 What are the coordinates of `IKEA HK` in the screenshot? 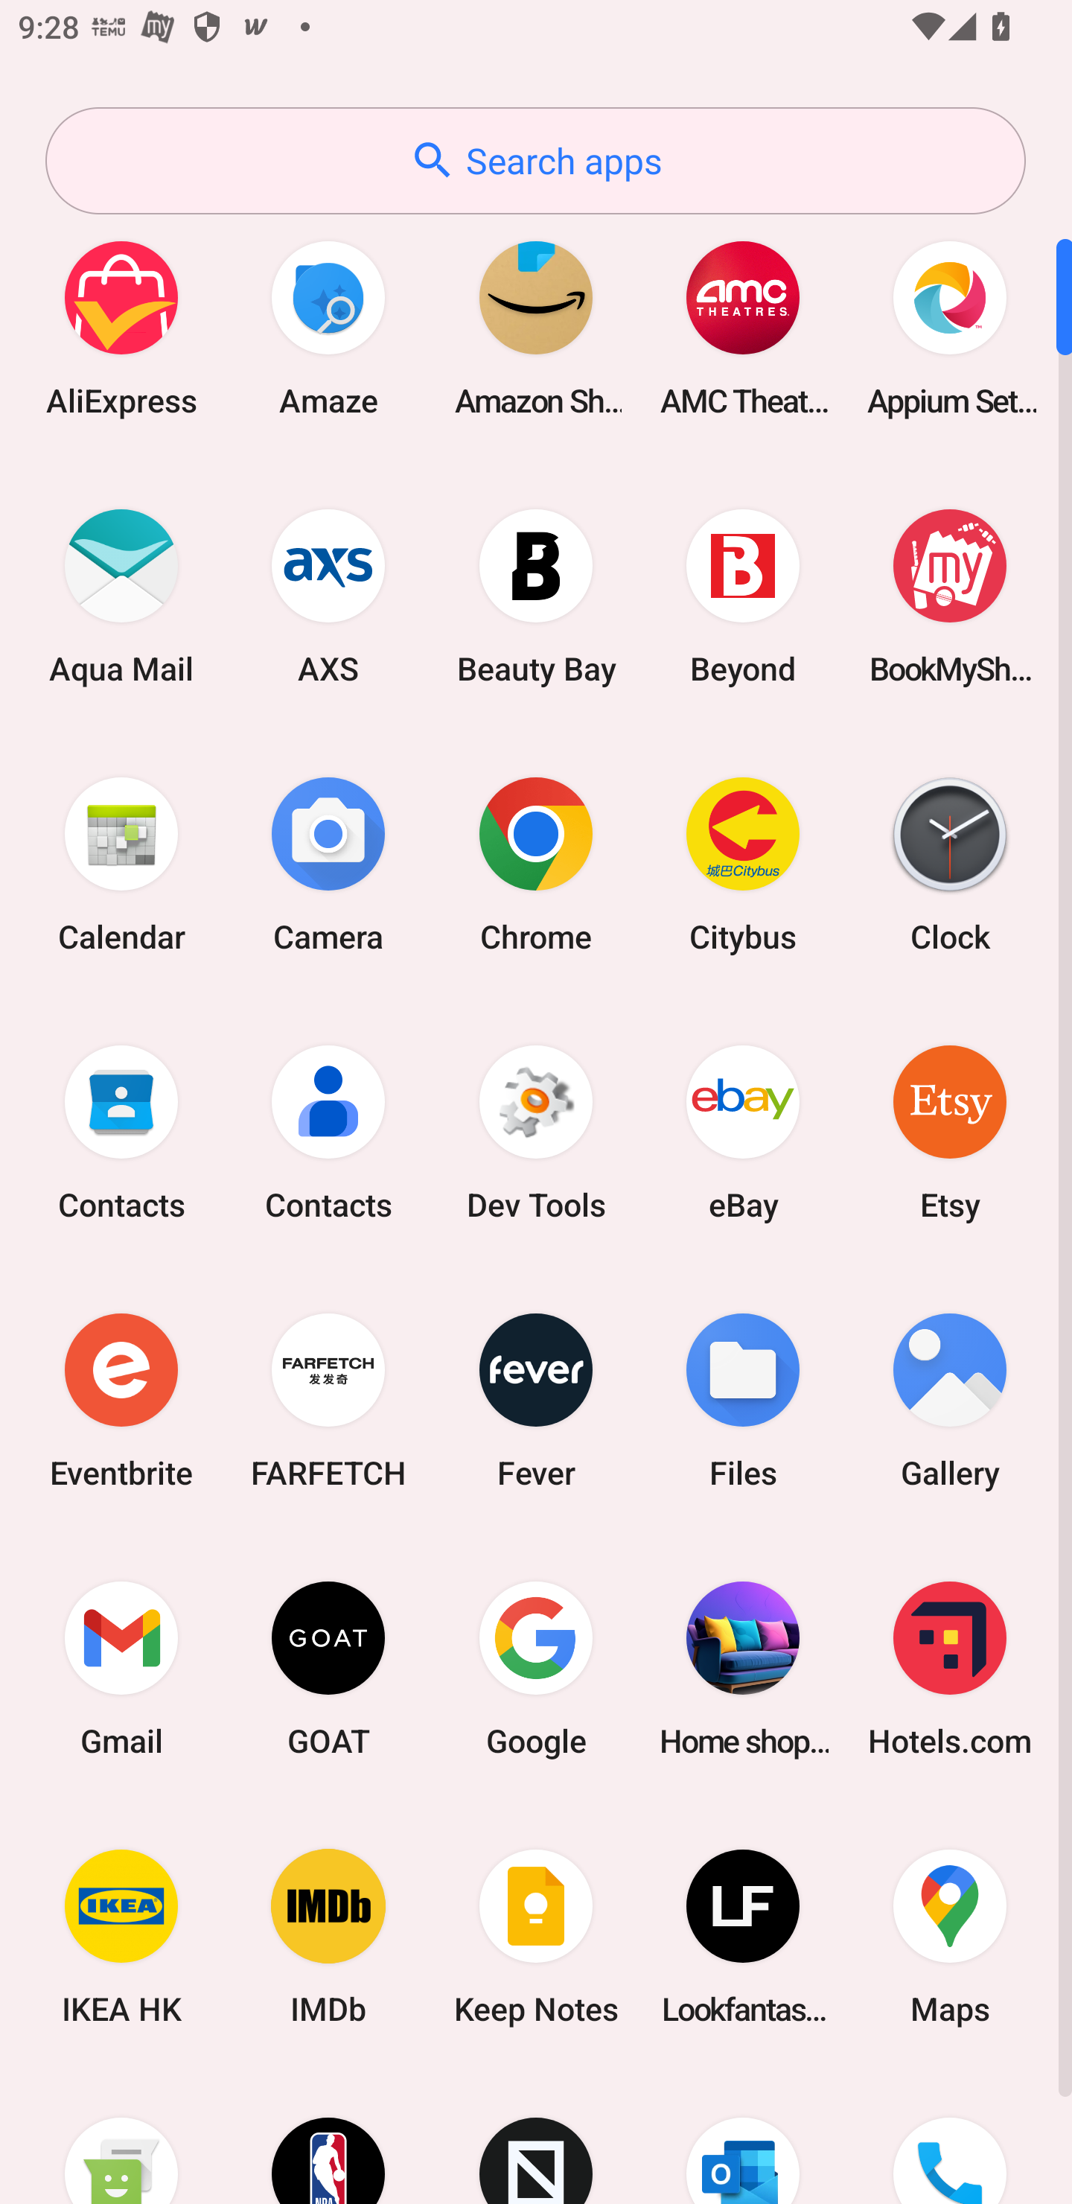 It's located at (121, 1937).